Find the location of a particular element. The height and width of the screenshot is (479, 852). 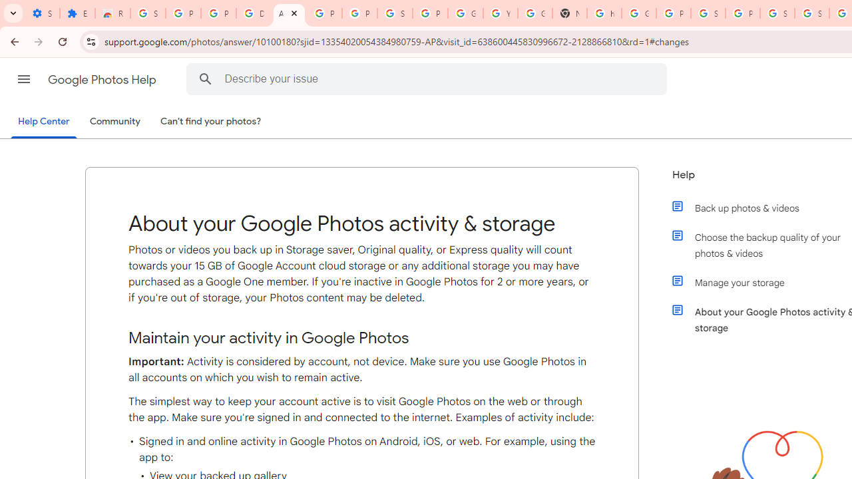

Sign in - Google Accounts is located at coordinates (395, 13).